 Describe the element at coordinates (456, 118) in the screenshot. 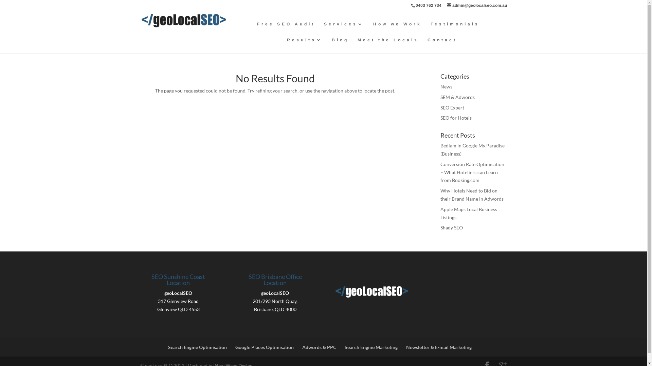

I see `SEO for Hotels` at that location.